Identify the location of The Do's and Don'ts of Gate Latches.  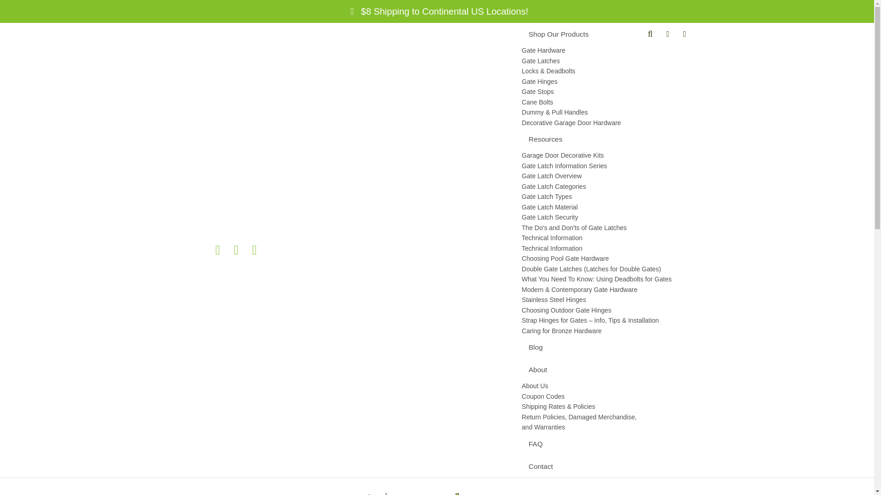
(602, 228).